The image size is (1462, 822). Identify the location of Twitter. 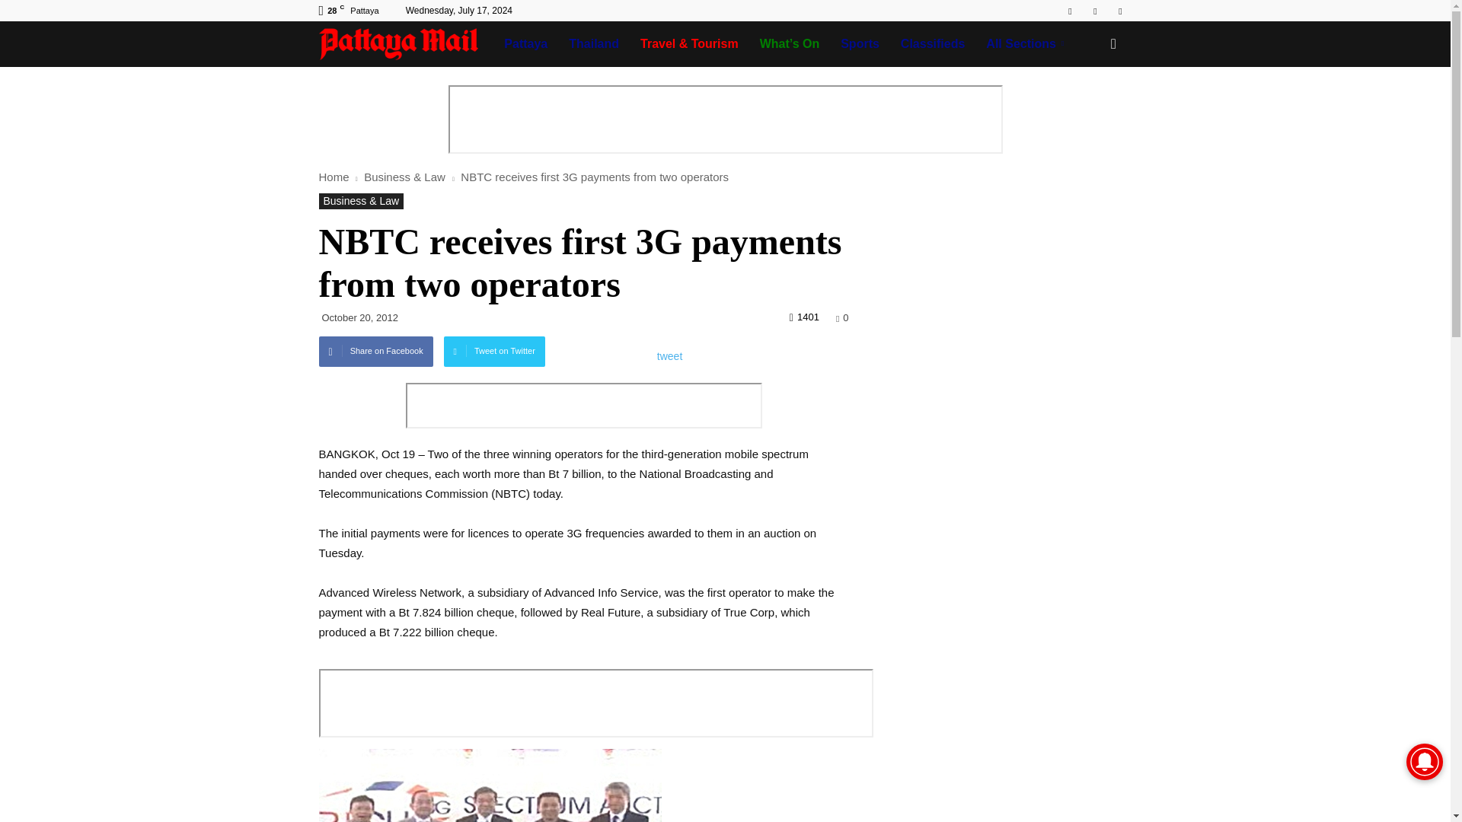
(1119, 11).